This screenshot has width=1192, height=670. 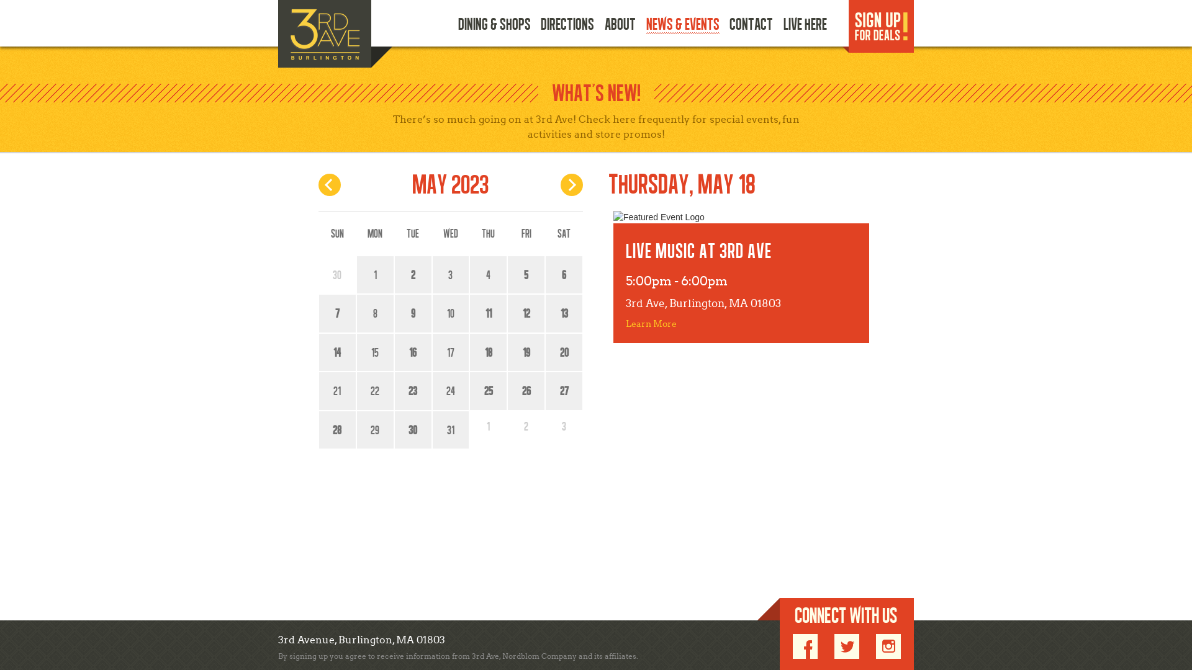 What do you see at coordinates (451, 275) in the screenshot?
I see `3` at bounding box center [451, 275].